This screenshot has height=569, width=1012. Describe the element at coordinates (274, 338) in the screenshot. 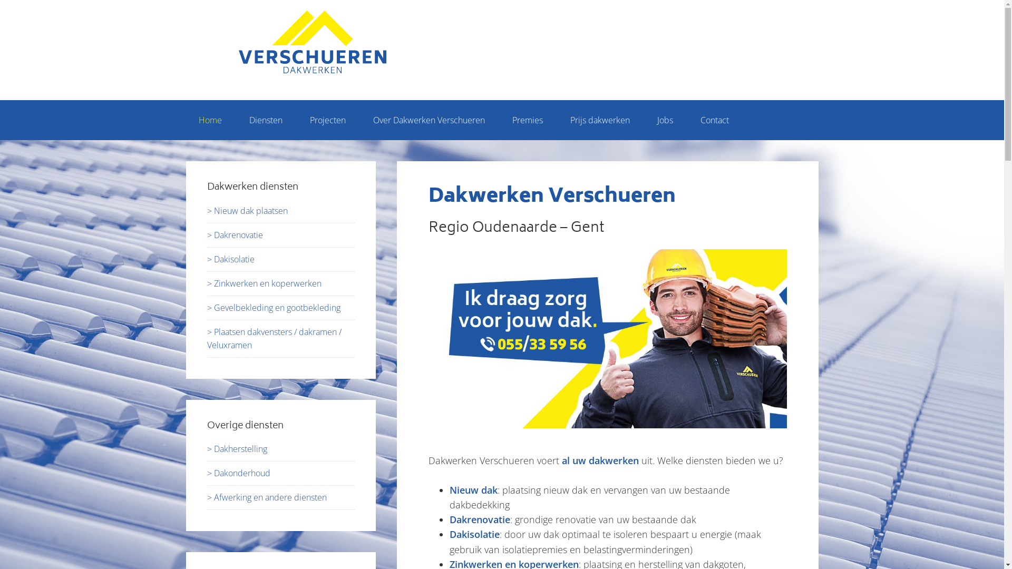

I see `> Plaatsen dakvensters / dakramen / Veluxramen` at that location.